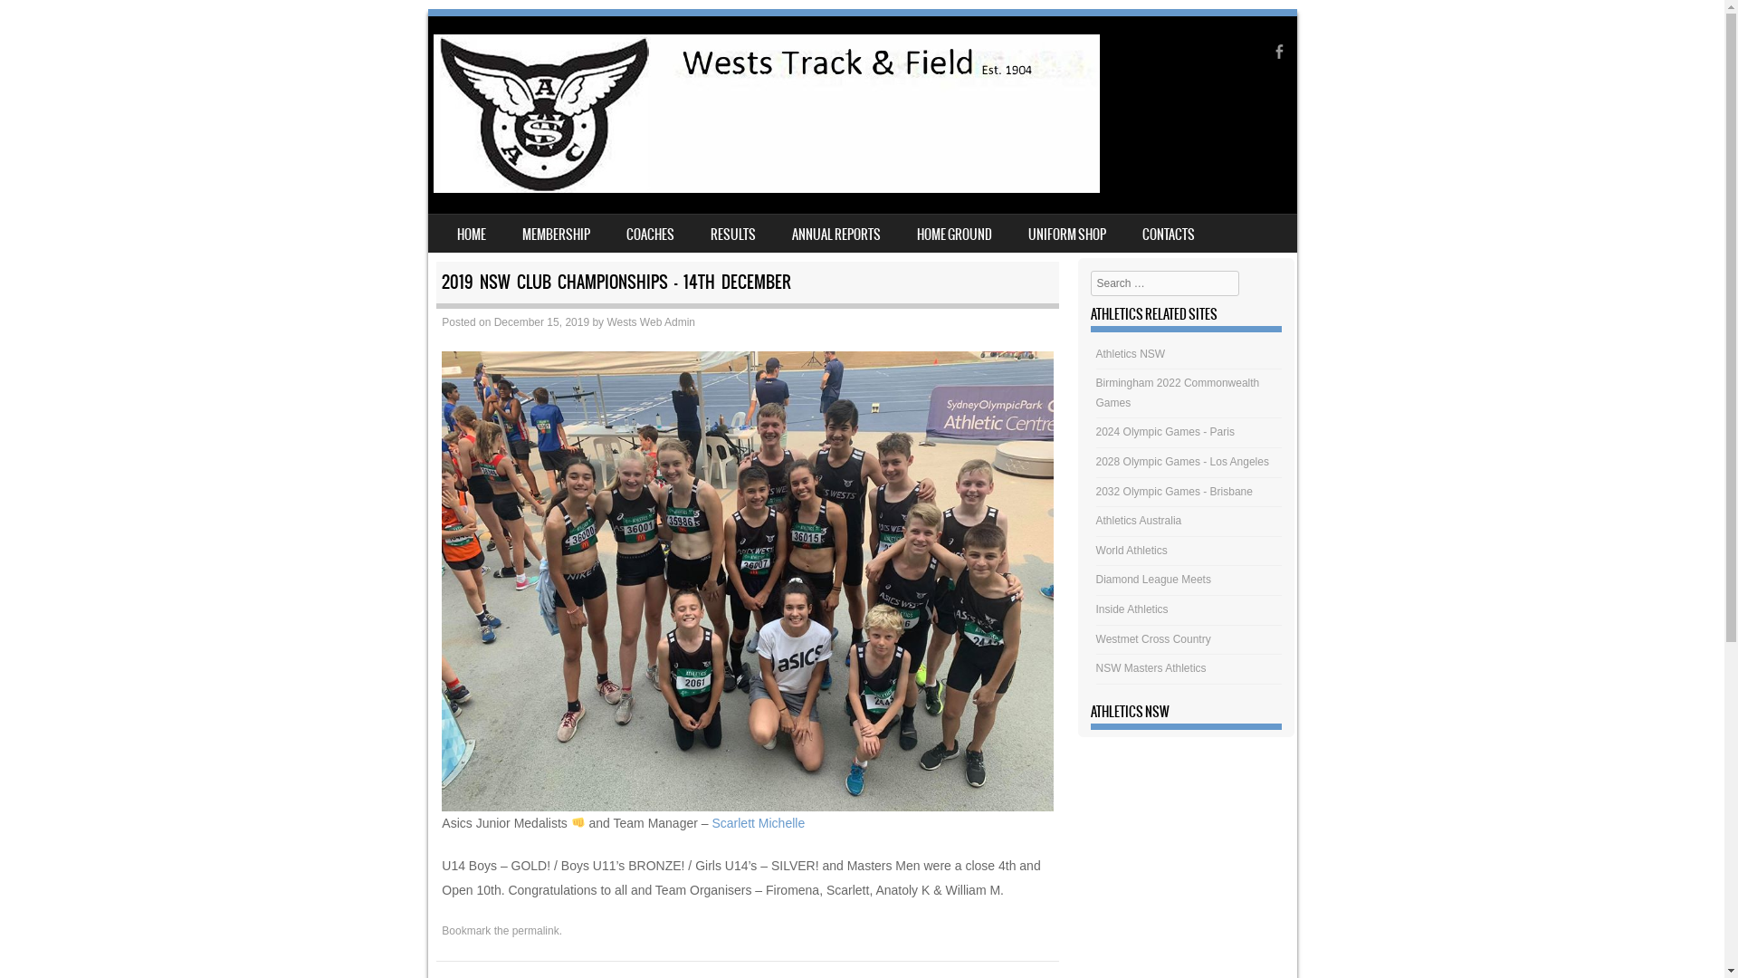 Image resolution: width=1738 pixels, height=978 pixels. What do you see at coordinates (1166, 432) in the screenshot?
I see `2024 Olympic Games - Paris` at bounding box center [1166, 432].